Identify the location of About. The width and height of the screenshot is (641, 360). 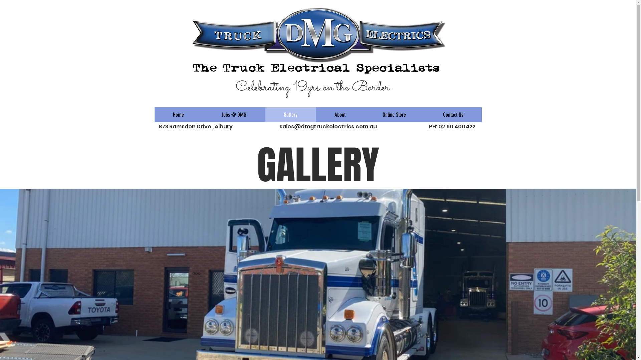
(340, 115).